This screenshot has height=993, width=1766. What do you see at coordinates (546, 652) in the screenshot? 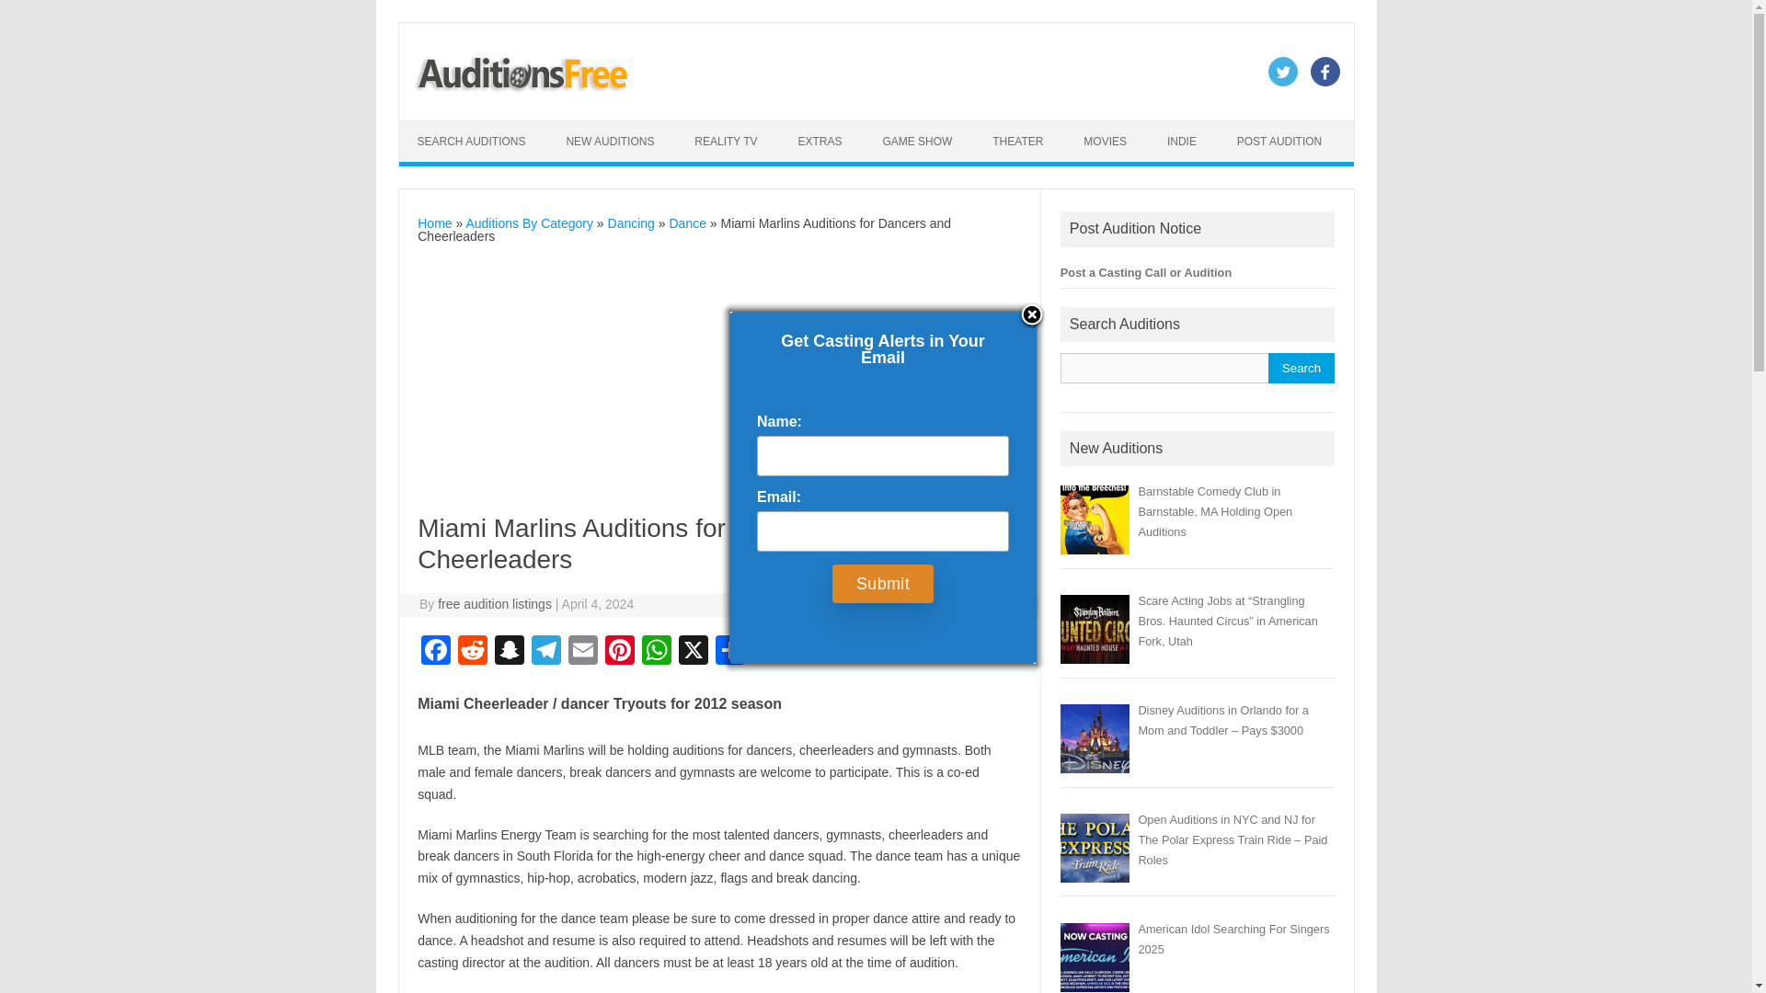
I see `Telegram` at bounding box center [546, 652].